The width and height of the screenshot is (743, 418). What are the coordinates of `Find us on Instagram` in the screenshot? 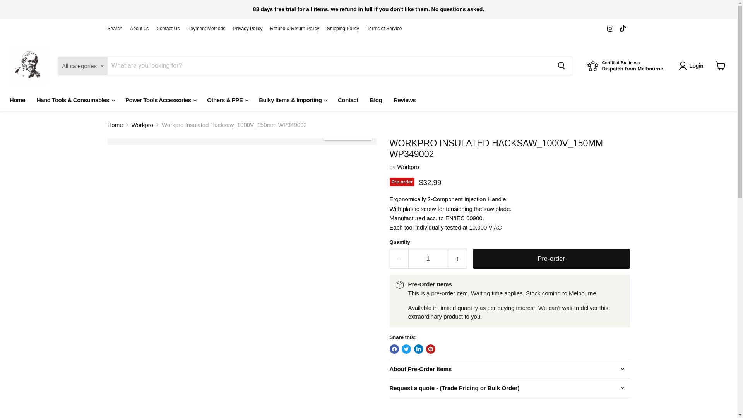 It's located at (139, 29).